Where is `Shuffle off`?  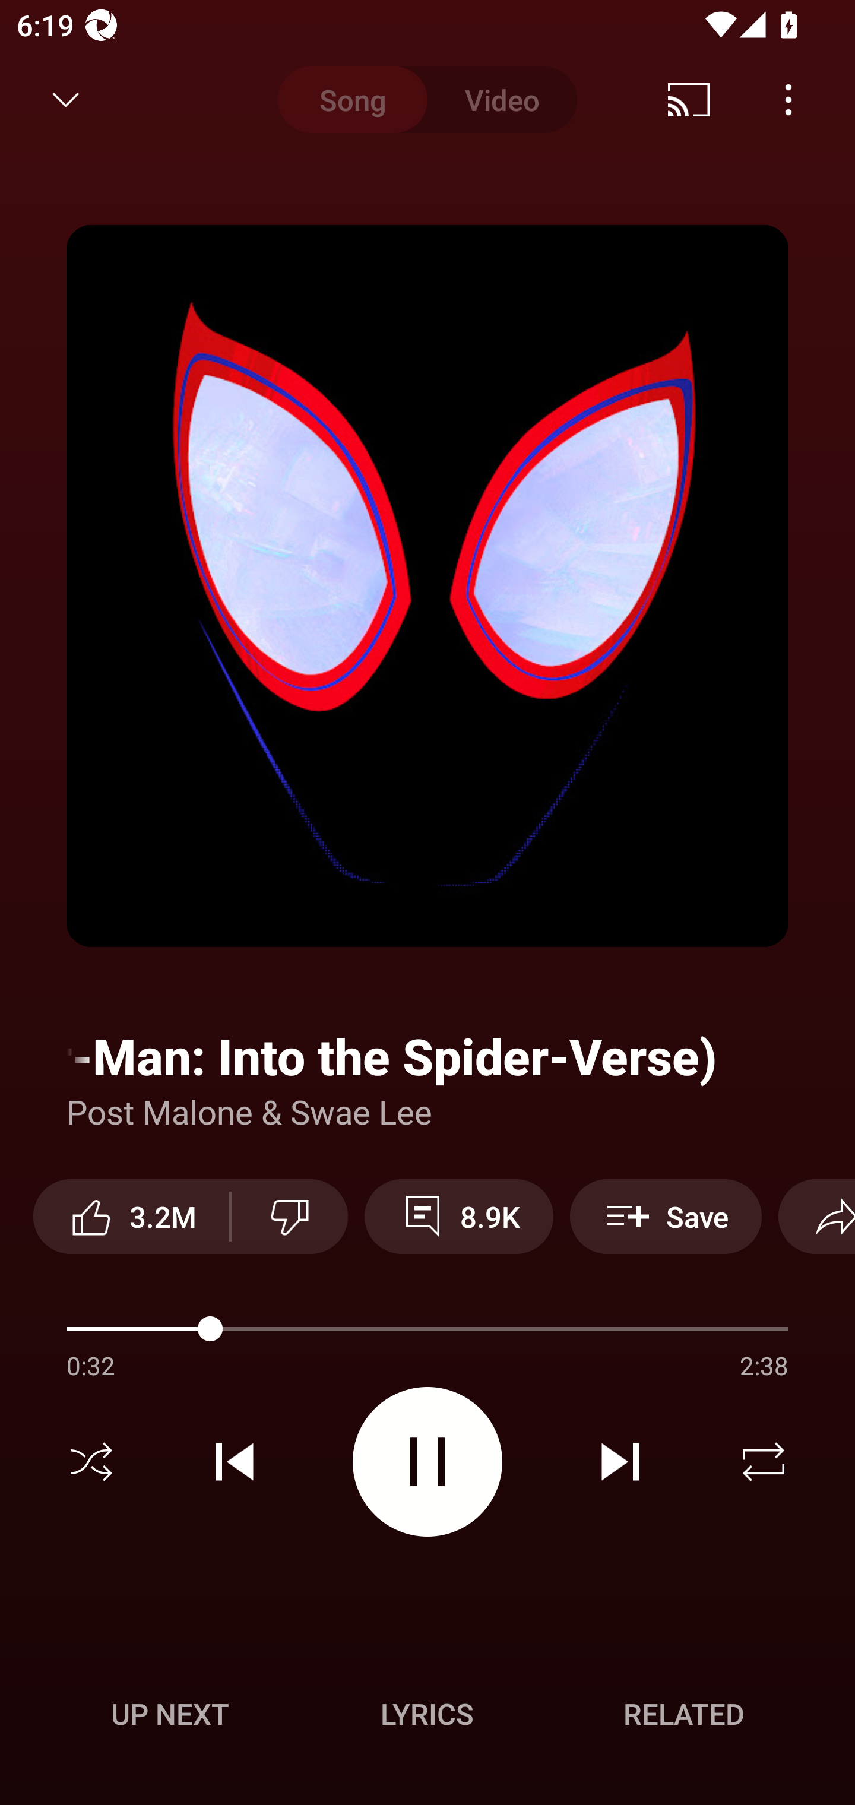
Shuffle off is located at coordinates (91, 1462).